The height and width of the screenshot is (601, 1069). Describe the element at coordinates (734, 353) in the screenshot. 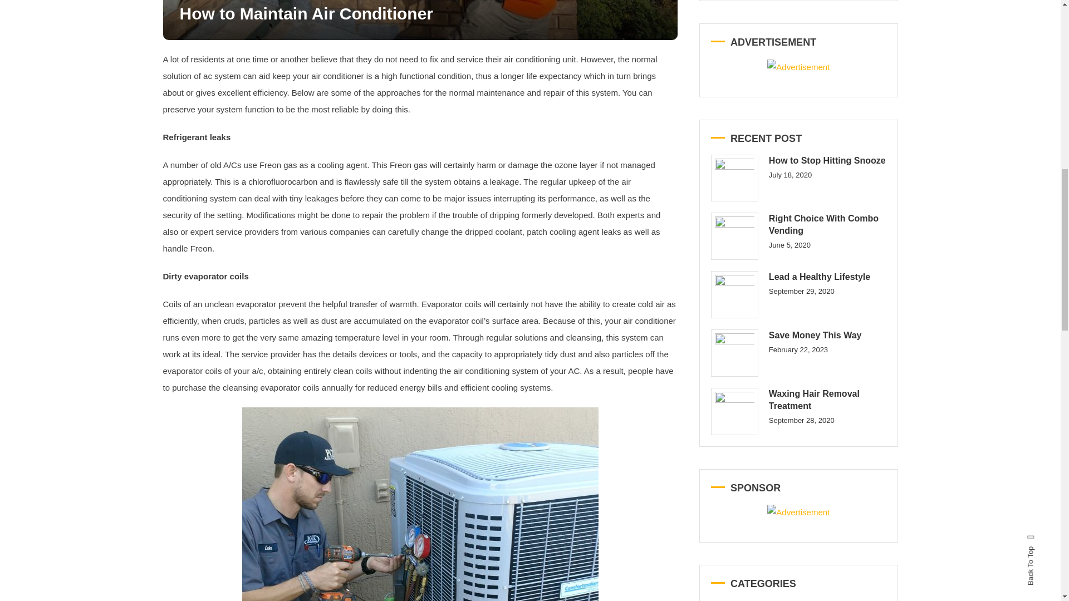

I see `Save Money This Way` at that location.